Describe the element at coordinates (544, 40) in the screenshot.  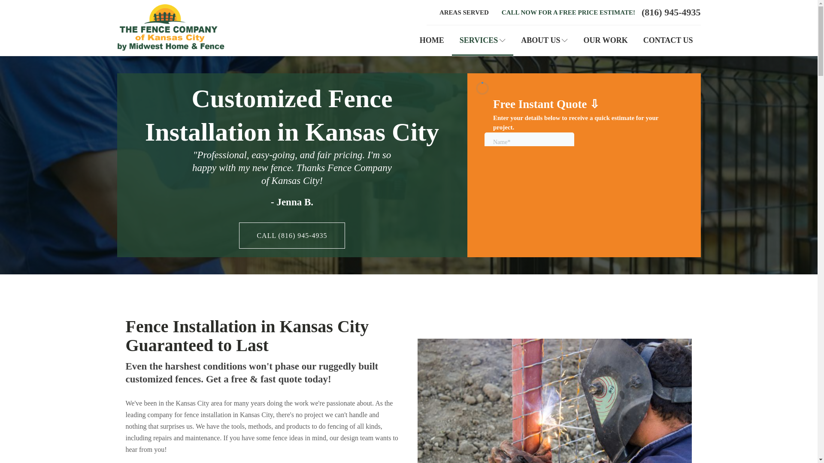
I see `ABOUT US` at that location.